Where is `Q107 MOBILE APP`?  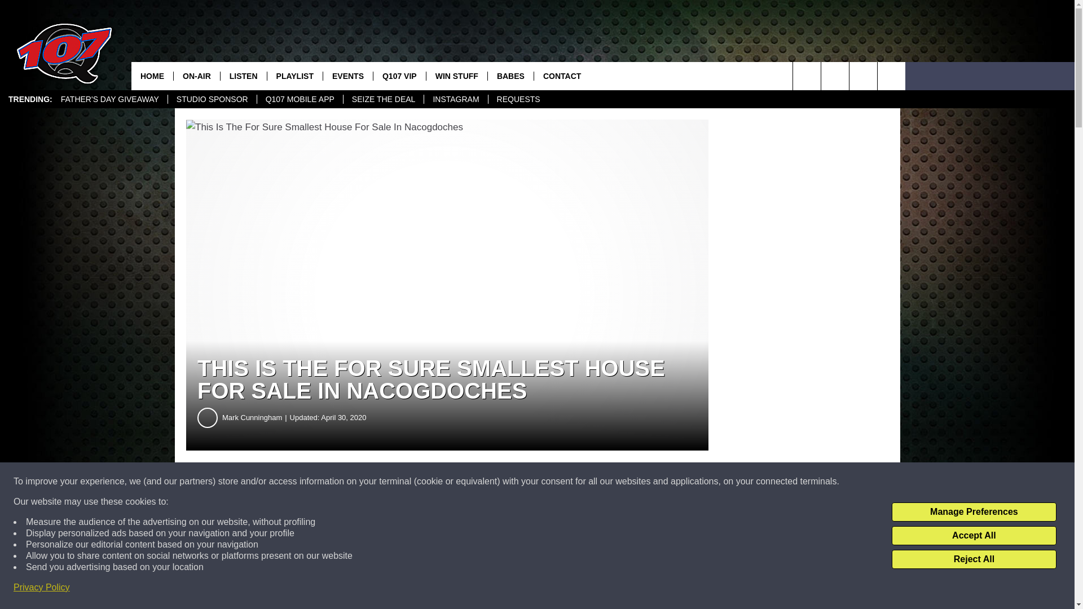
Q107 MOBILE APP is located at coordinates (300, 99).